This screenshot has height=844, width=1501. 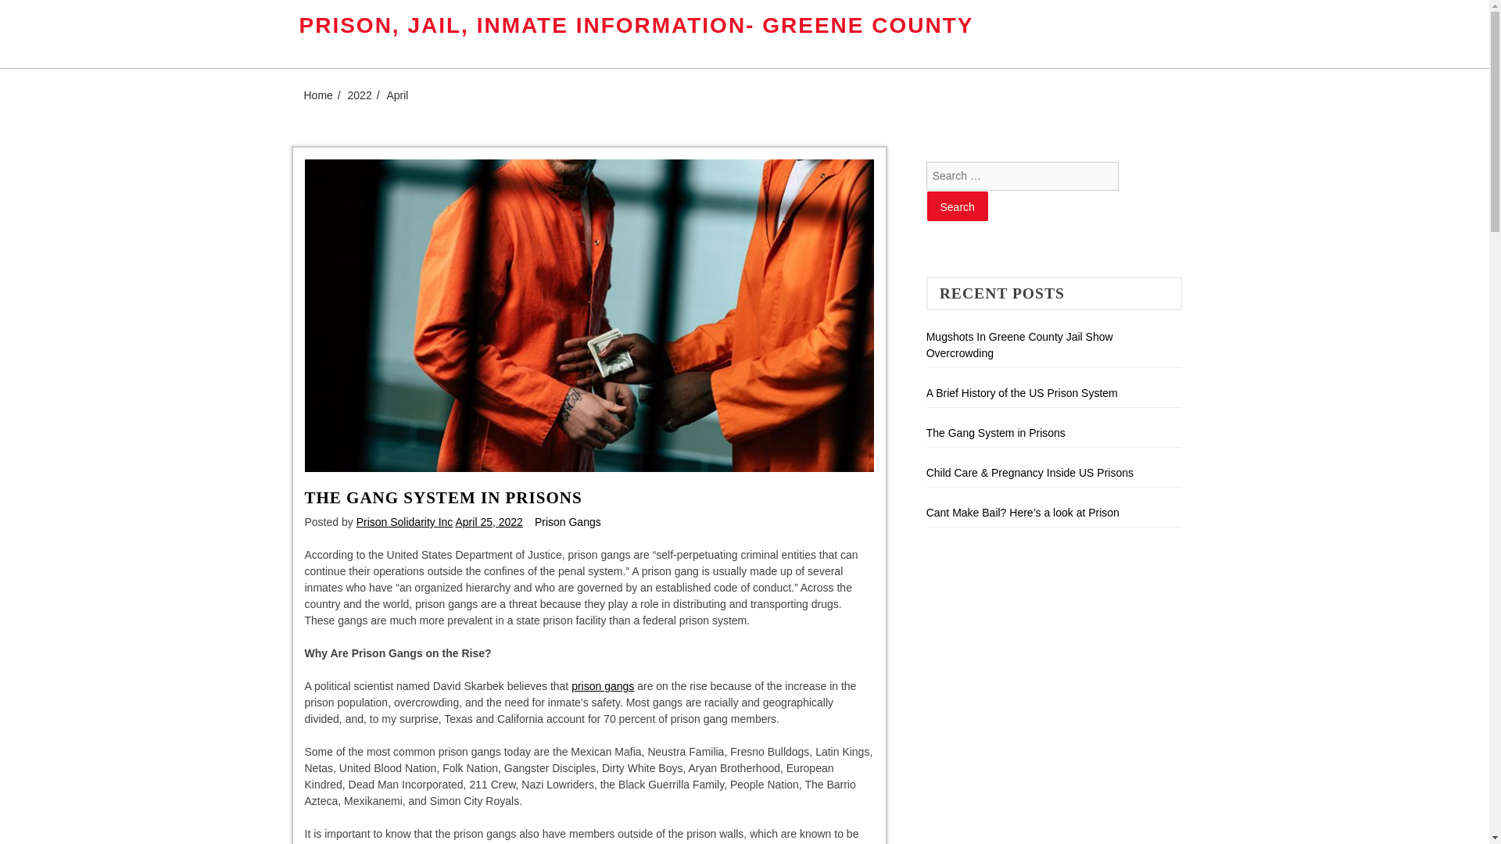 What do you see at coordinates (442, 498) in the screenshot?
I see `THE GANG SYSTEM IN PRISONS` at bounding box center [442, 498].